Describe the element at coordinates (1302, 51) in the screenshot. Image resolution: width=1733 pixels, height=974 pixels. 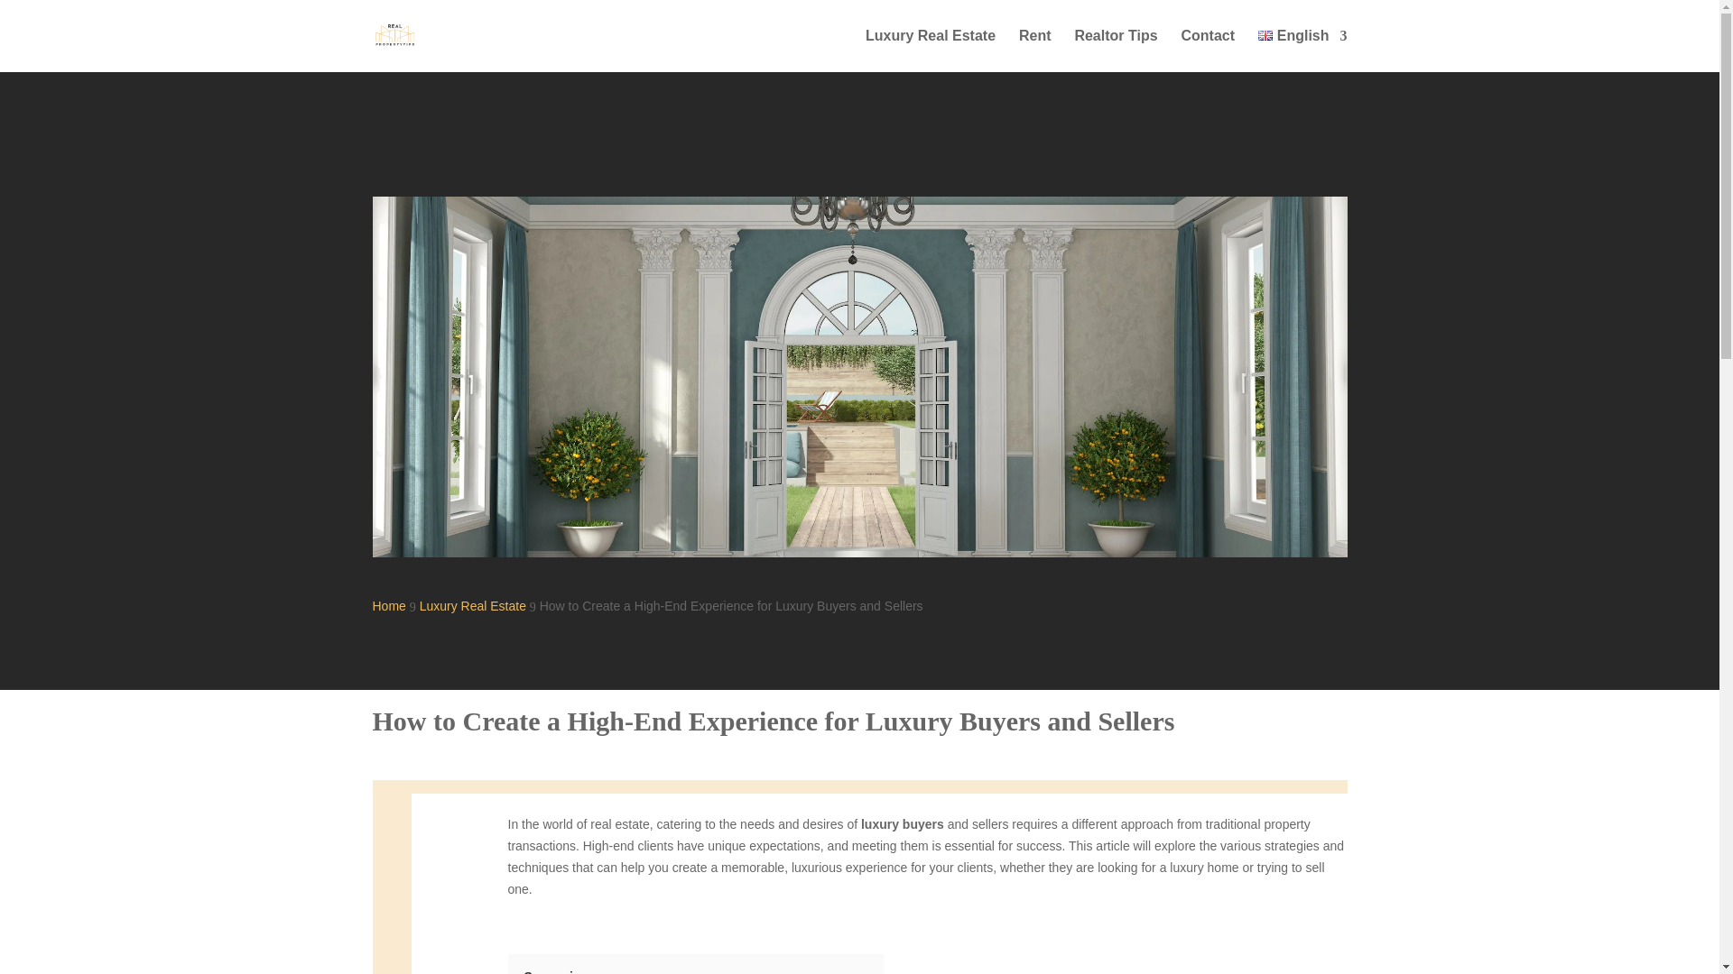
I see `English` at that location.